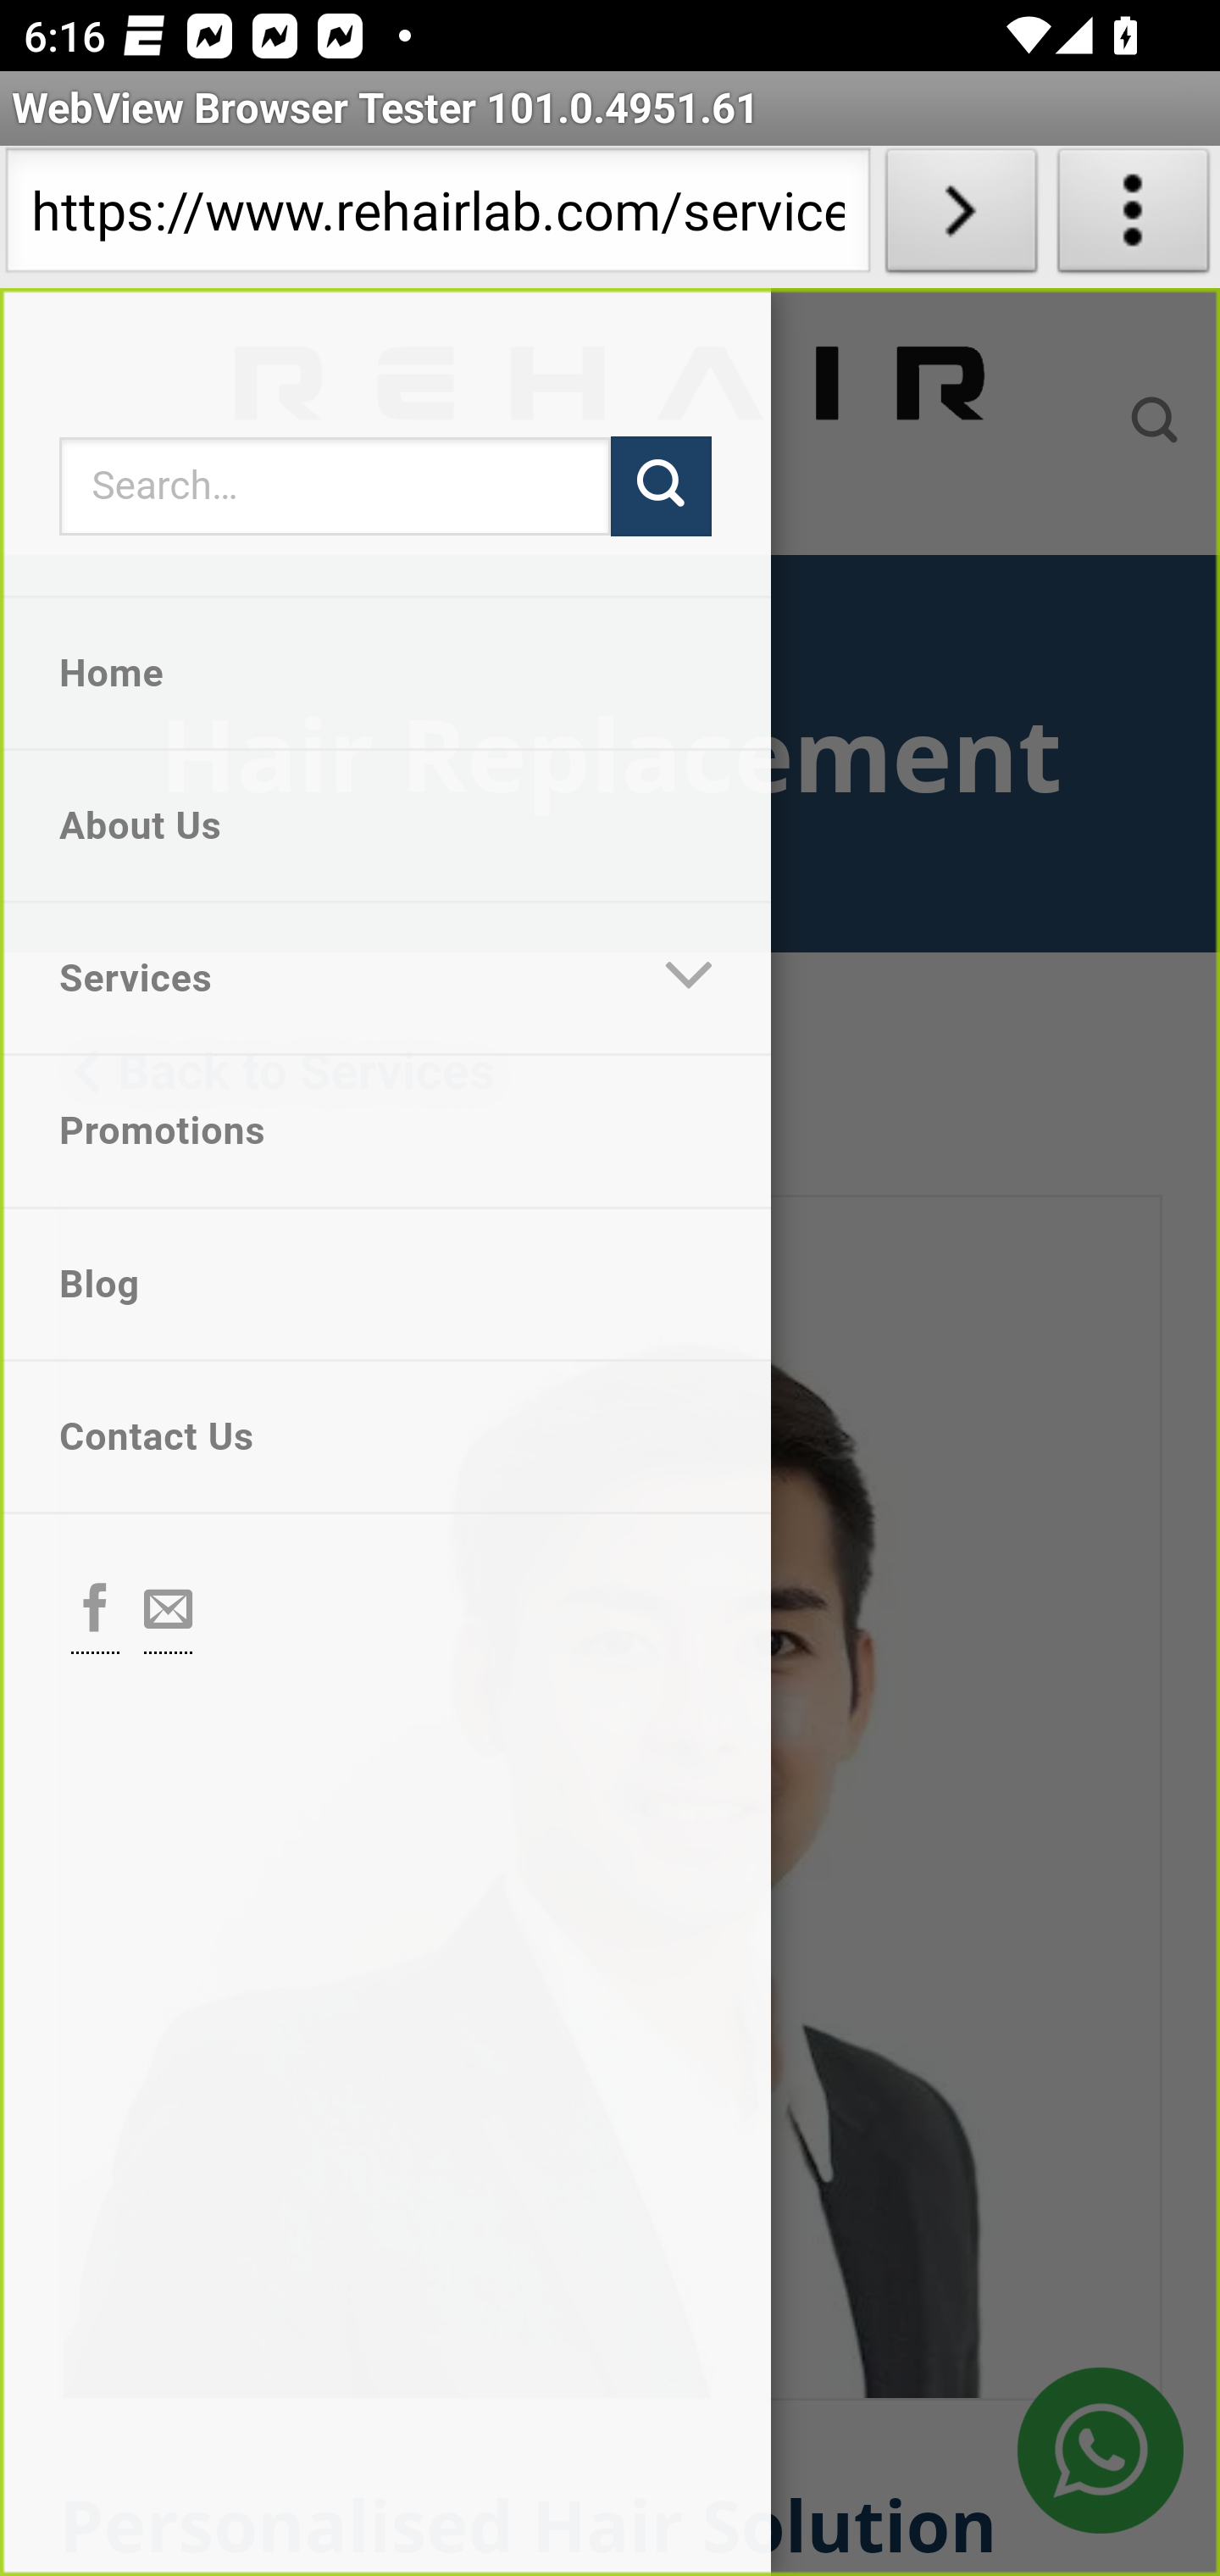  Describe the element at coordinates (961, 217) in the screenshot. I see `Load URL` at that location.